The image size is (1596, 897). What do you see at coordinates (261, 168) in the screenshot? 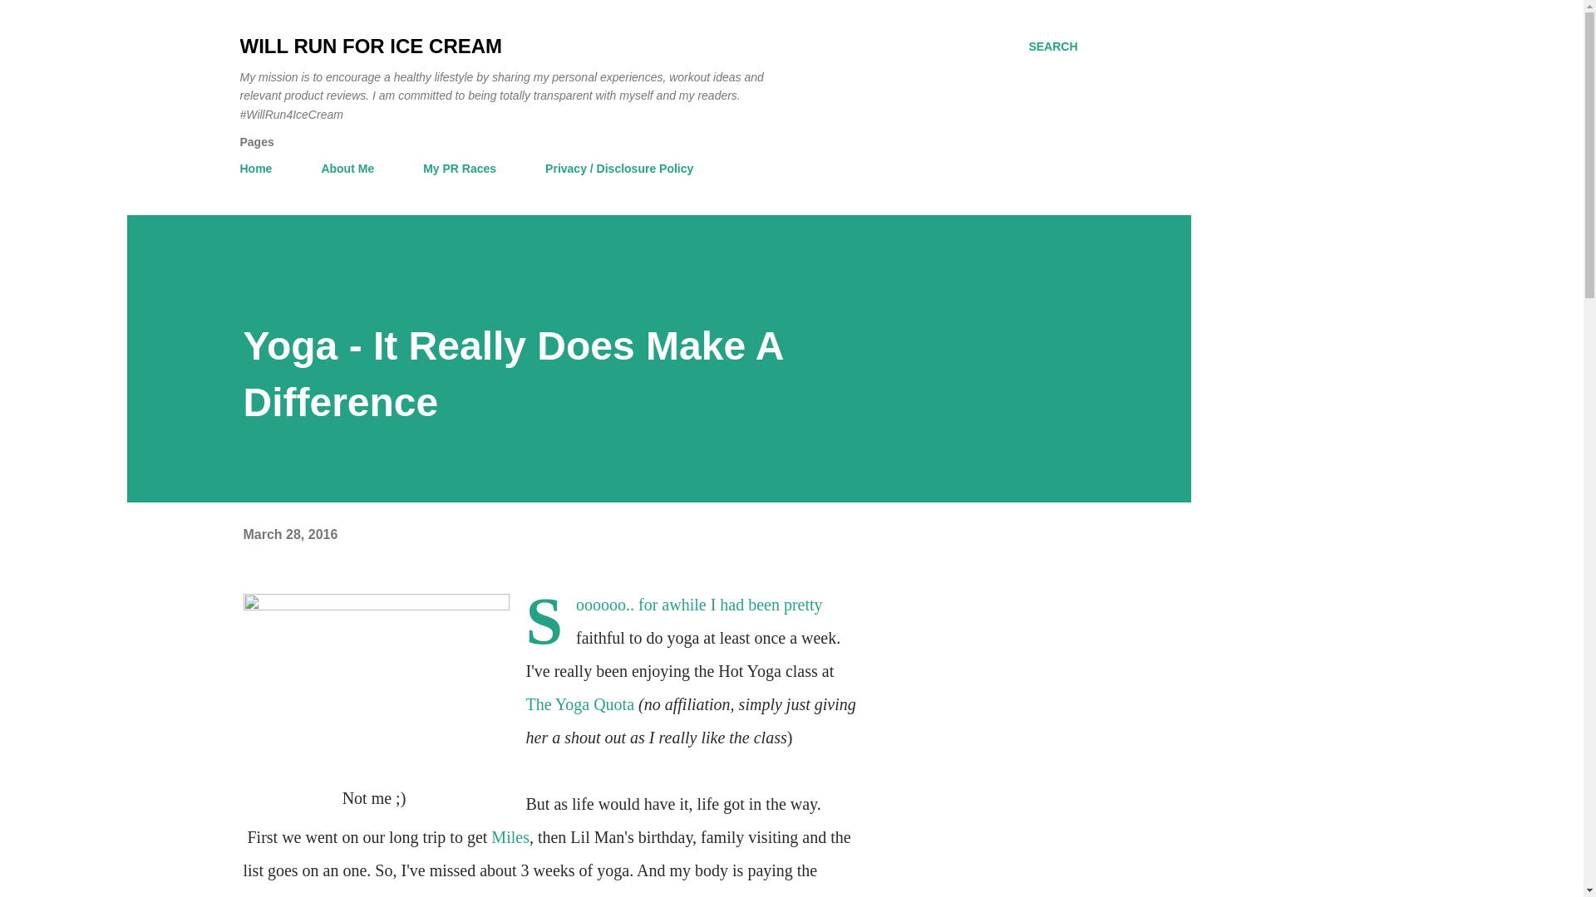
I see `Home` at bounding box center [261, 168].